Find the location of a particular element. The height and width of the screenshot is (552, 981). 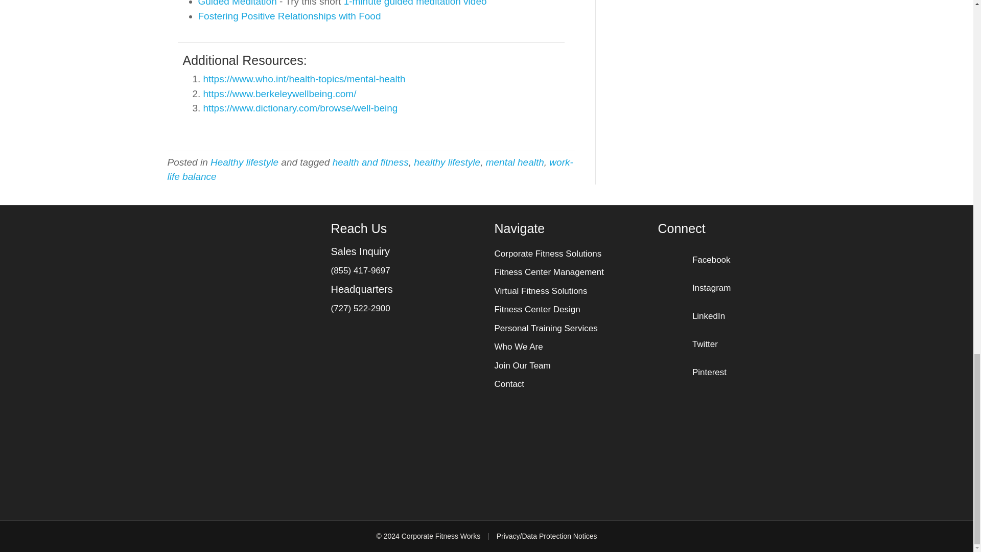

healthy lifestyle is located at coordinates (447, 162).